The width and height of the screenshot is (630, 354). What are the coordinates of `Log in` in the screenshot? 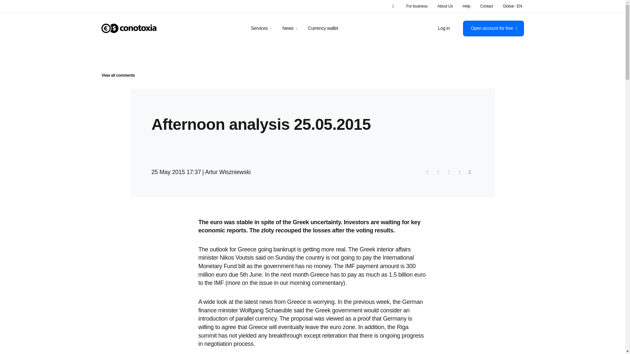 It's located at (444, 28).